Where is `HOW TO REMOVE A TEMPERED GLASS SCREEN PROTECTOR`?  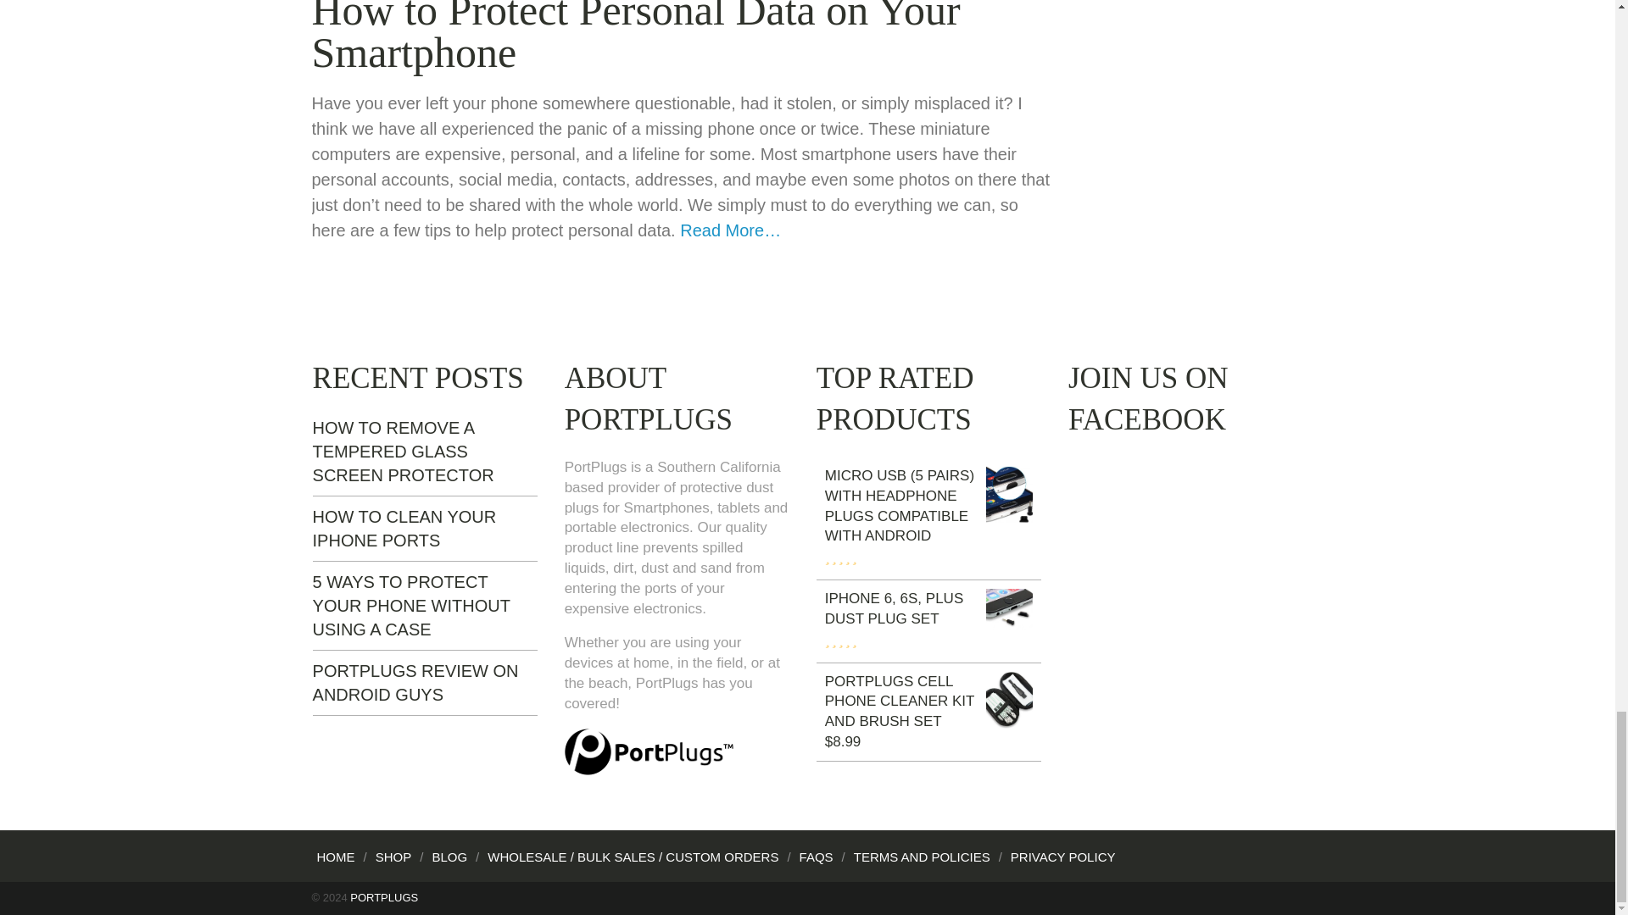 HOW TO REMOVE A TEMPERED GLASS SCREEN PROTECTOR is located at coordinates (404, 451).